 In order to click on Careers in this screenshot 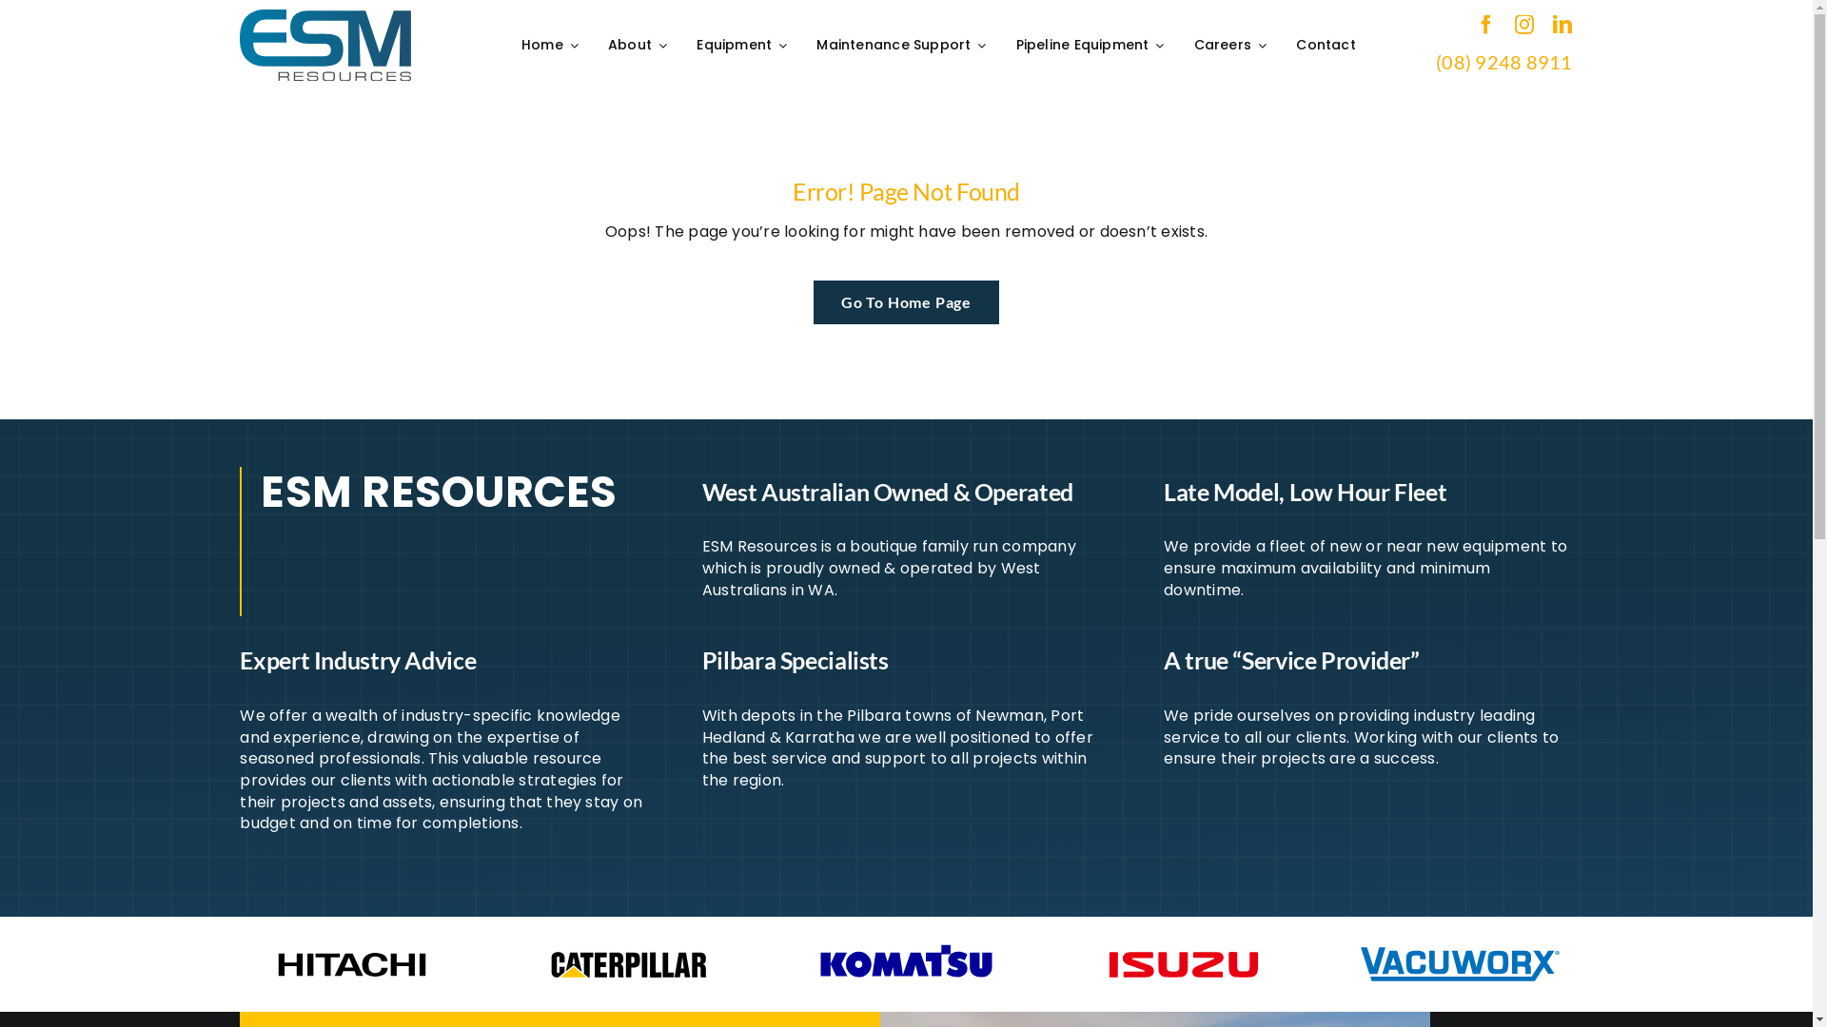, I will do `click(1233, 46)`.